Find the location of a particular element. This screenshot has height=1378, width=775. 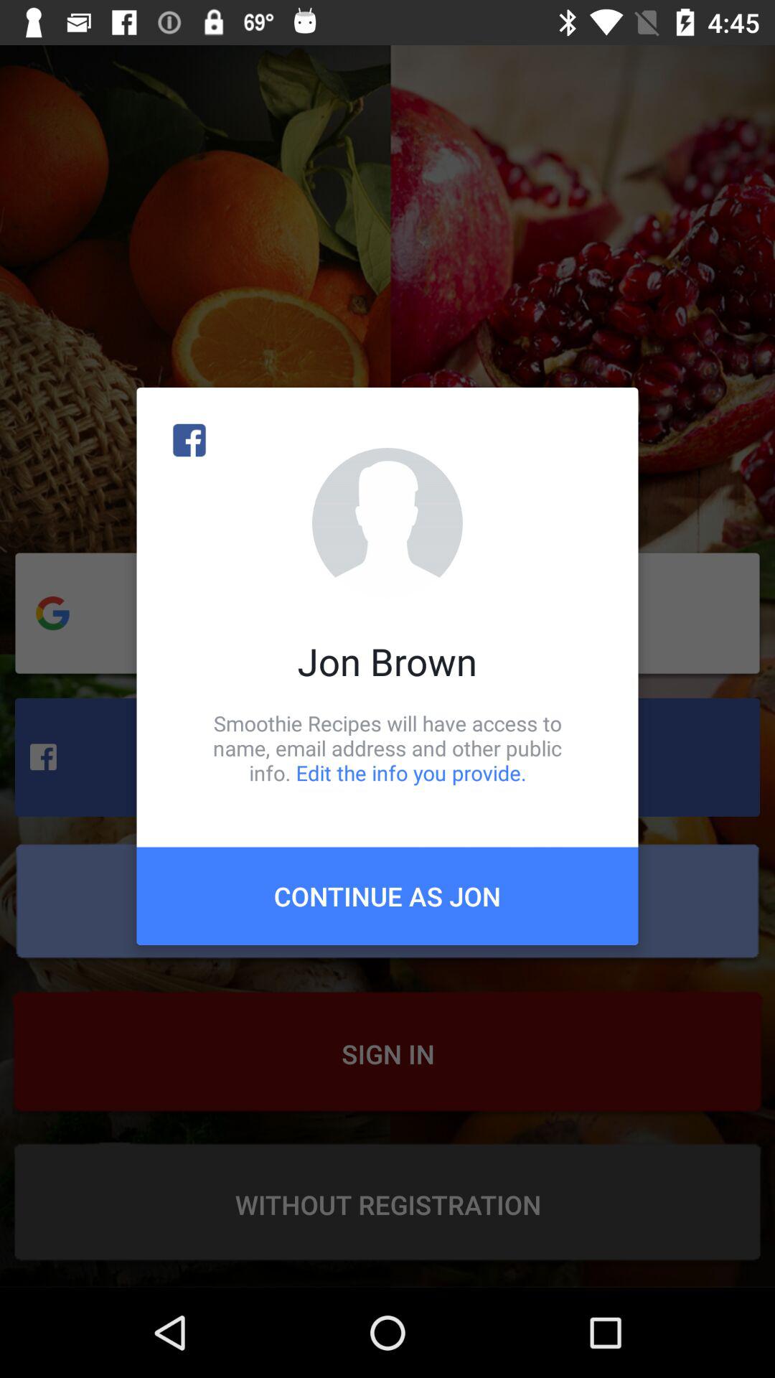

press the continue as jon icon is located at coordinates (387, 896).